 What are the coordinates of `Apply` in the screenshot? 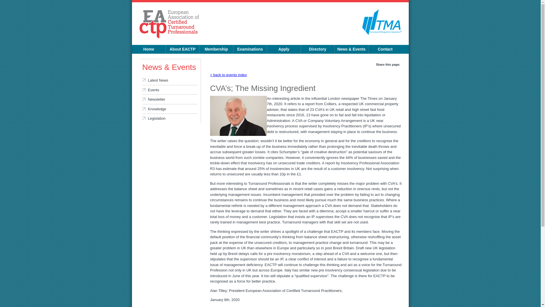 It's located at (284, 49).